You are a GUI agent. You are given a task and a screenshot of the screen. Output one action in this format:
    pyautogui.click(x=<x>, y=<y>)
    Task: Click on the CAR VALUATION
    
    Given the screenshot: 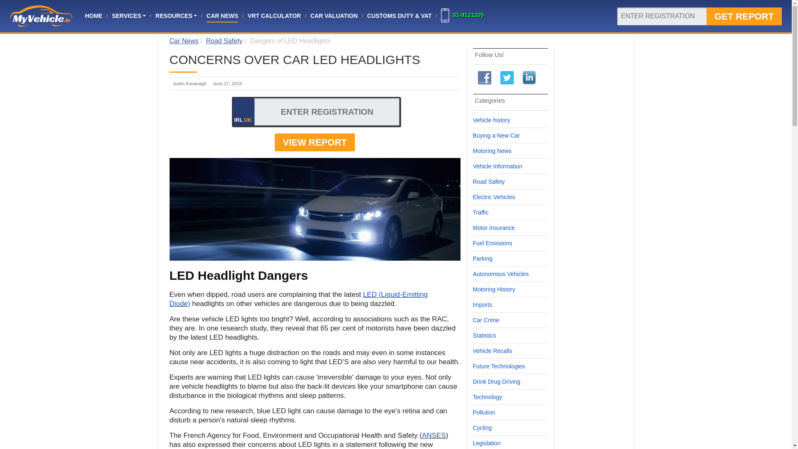 What is the action you would take?
    pyautogui.click(x=334, y=16)
    